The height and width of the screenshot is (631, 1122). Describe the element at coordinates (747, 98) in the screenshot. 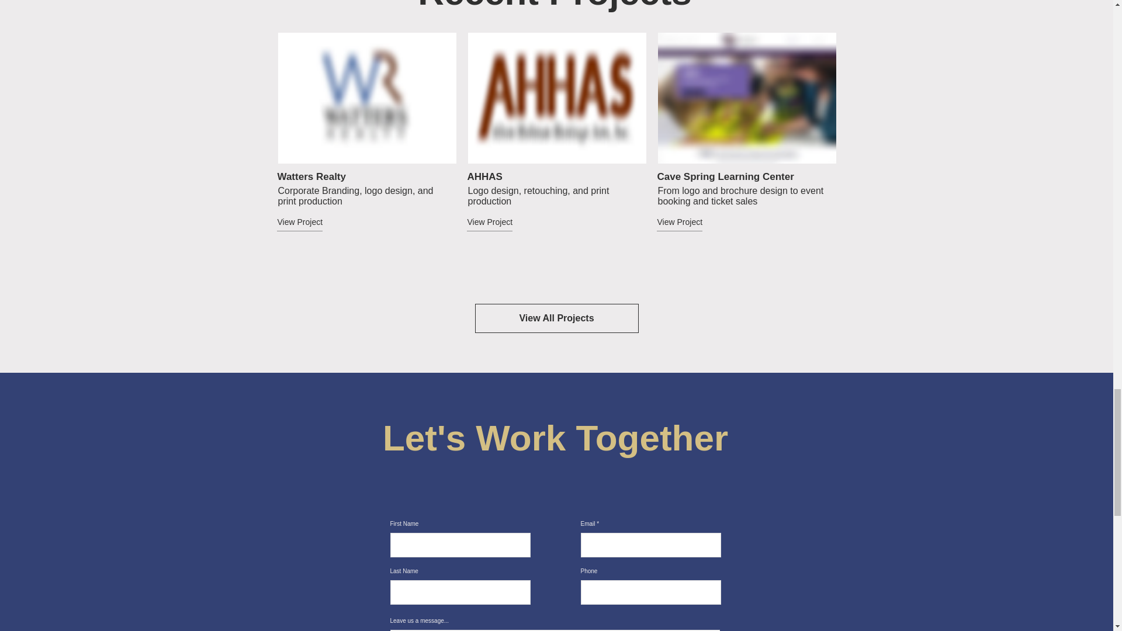

I see `cslcMain.png` at that location.